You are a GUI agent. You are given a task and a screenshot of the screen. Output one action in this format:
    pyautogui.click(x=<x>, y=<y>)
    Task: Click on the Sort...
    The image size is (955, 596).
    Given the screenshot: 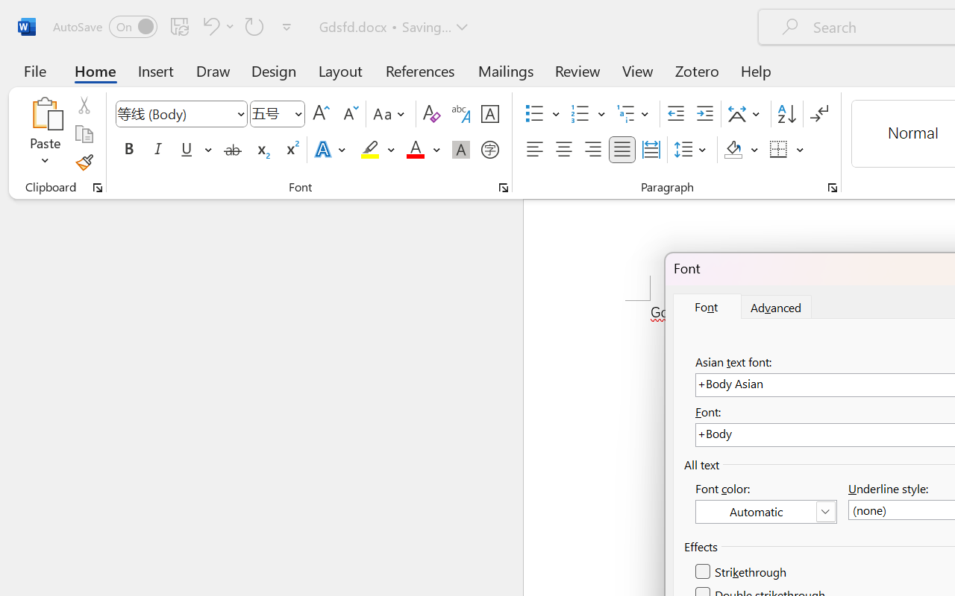 What is the action you would take?
    pyautogui.click(x=786, y=114)
    